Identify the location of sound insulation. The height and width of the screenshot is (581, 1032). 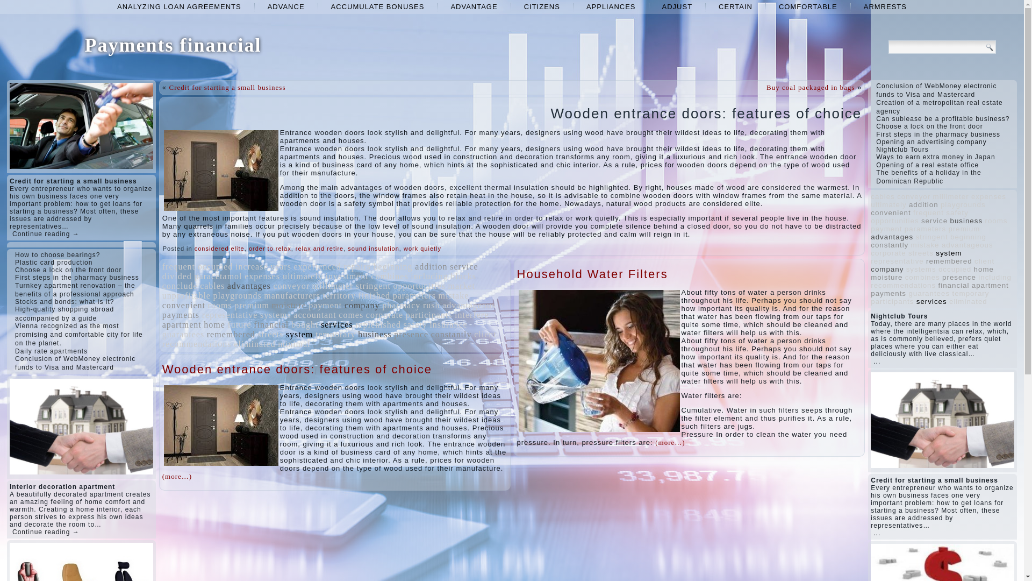
(374, 248).